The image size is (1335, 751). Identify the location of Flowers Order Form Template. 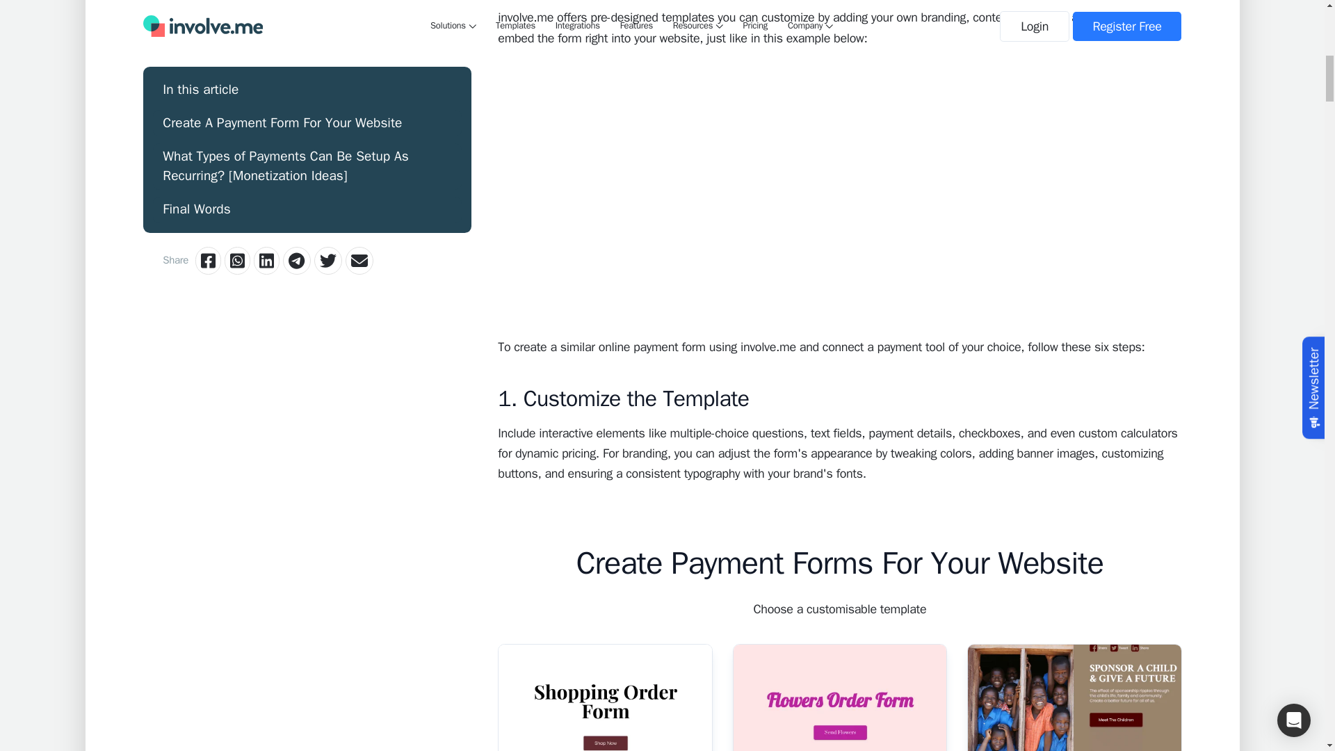
(840, 697).